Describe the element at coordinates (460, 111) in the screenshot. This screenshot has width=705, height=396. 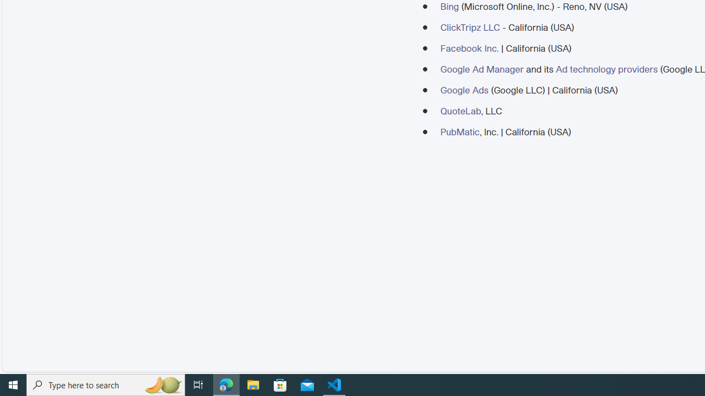
I see `QuoteLab` at that location.